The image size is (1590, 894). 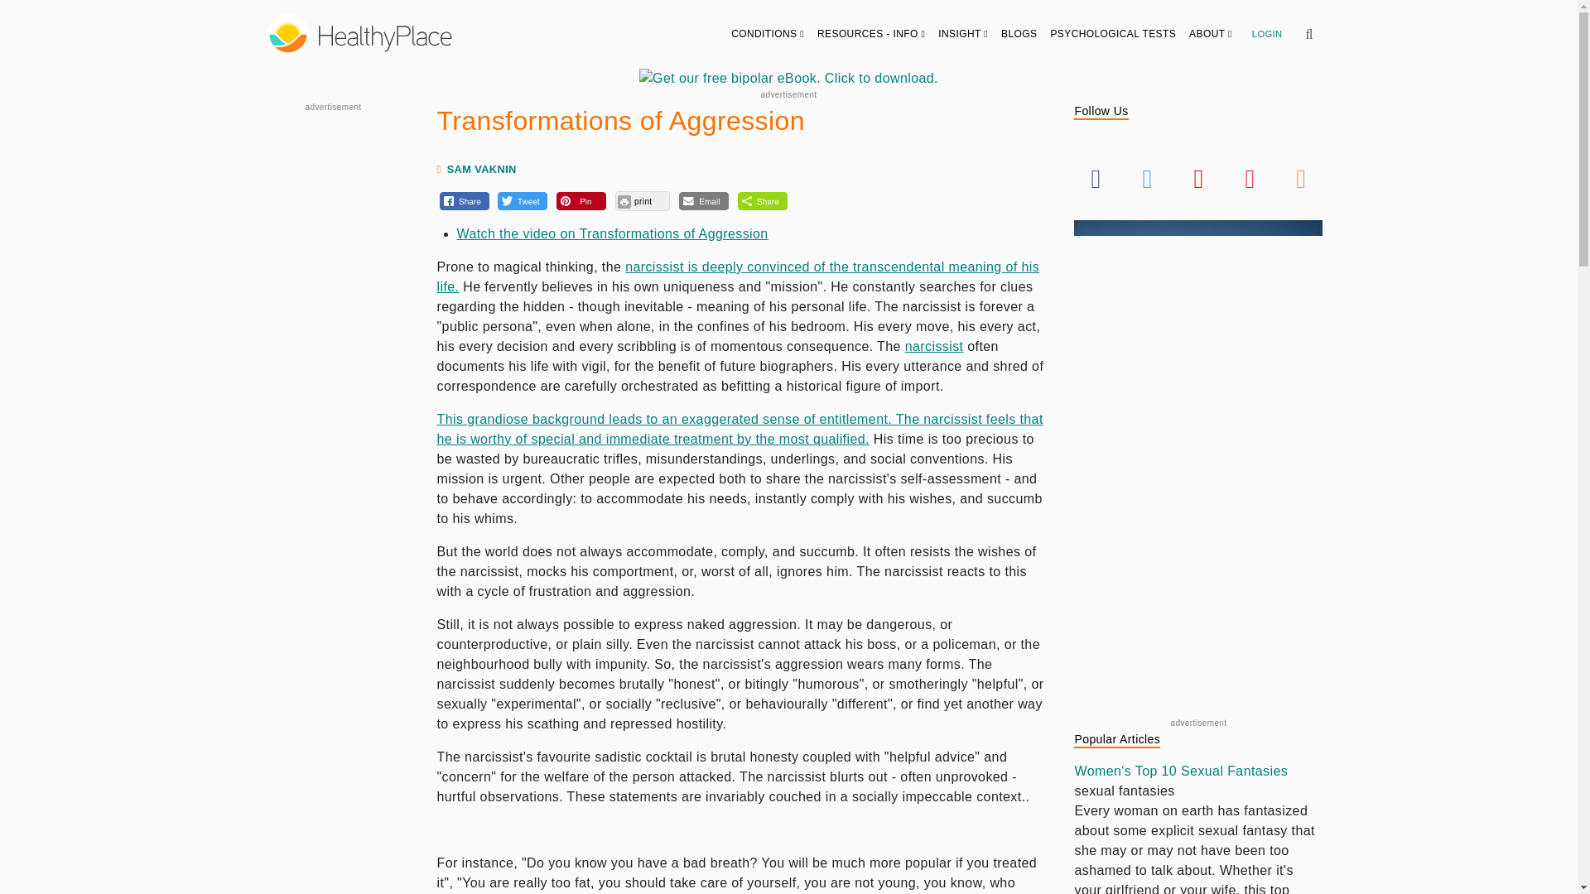 What do you see at coordinates (871, 33) in the screenshot?
I see `RESOURCES - INFO` at bounding box center [871, 33].